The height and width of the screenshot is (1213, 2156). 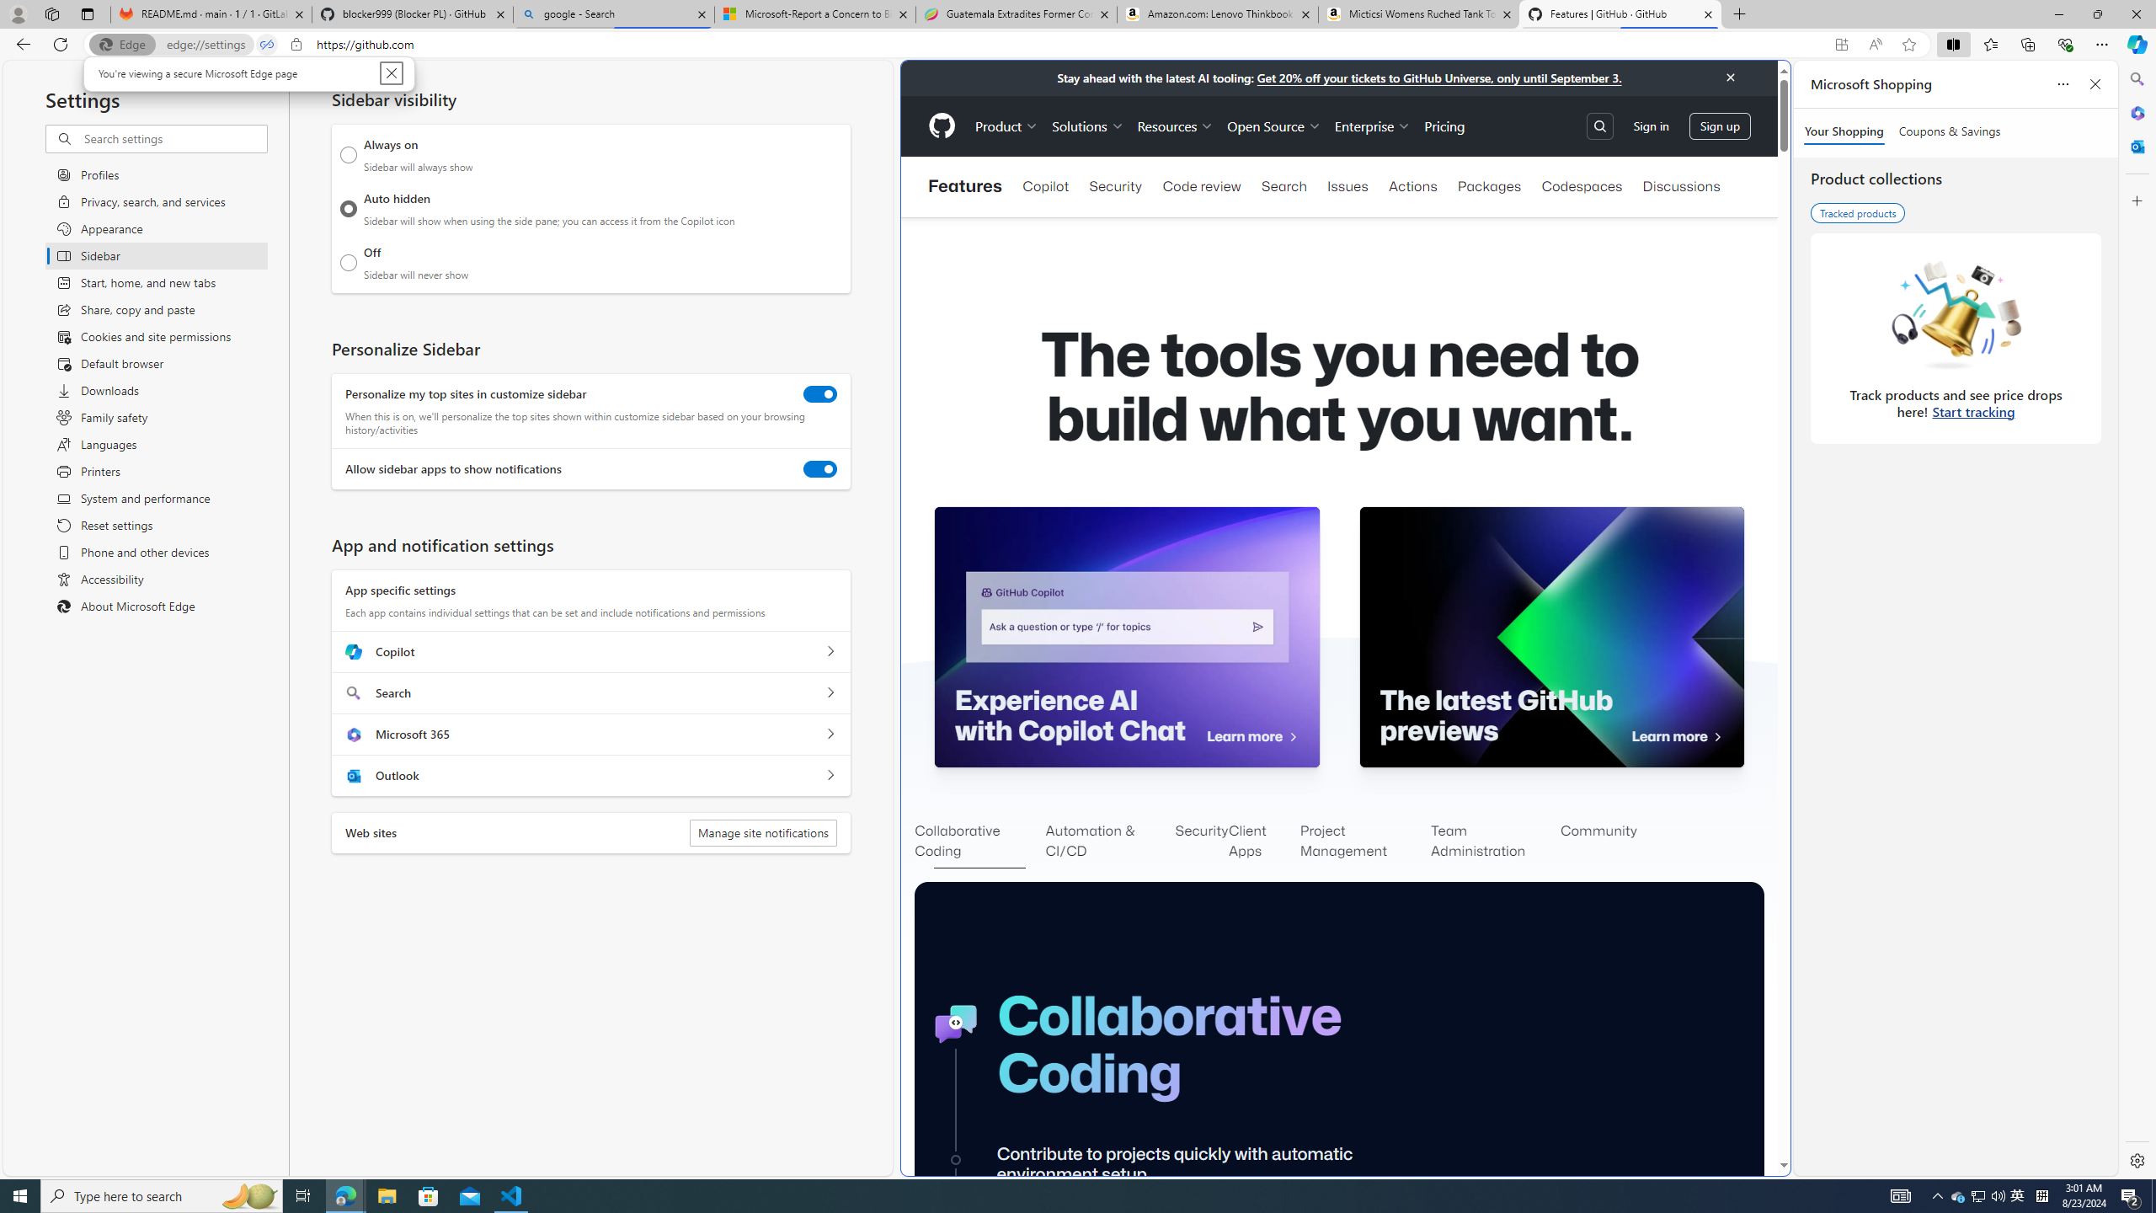 What do you see at coordinates (957, 1024) in the screenshot?
I see `GitHub Collaboration Icon` at bounding box center [957, 1024].